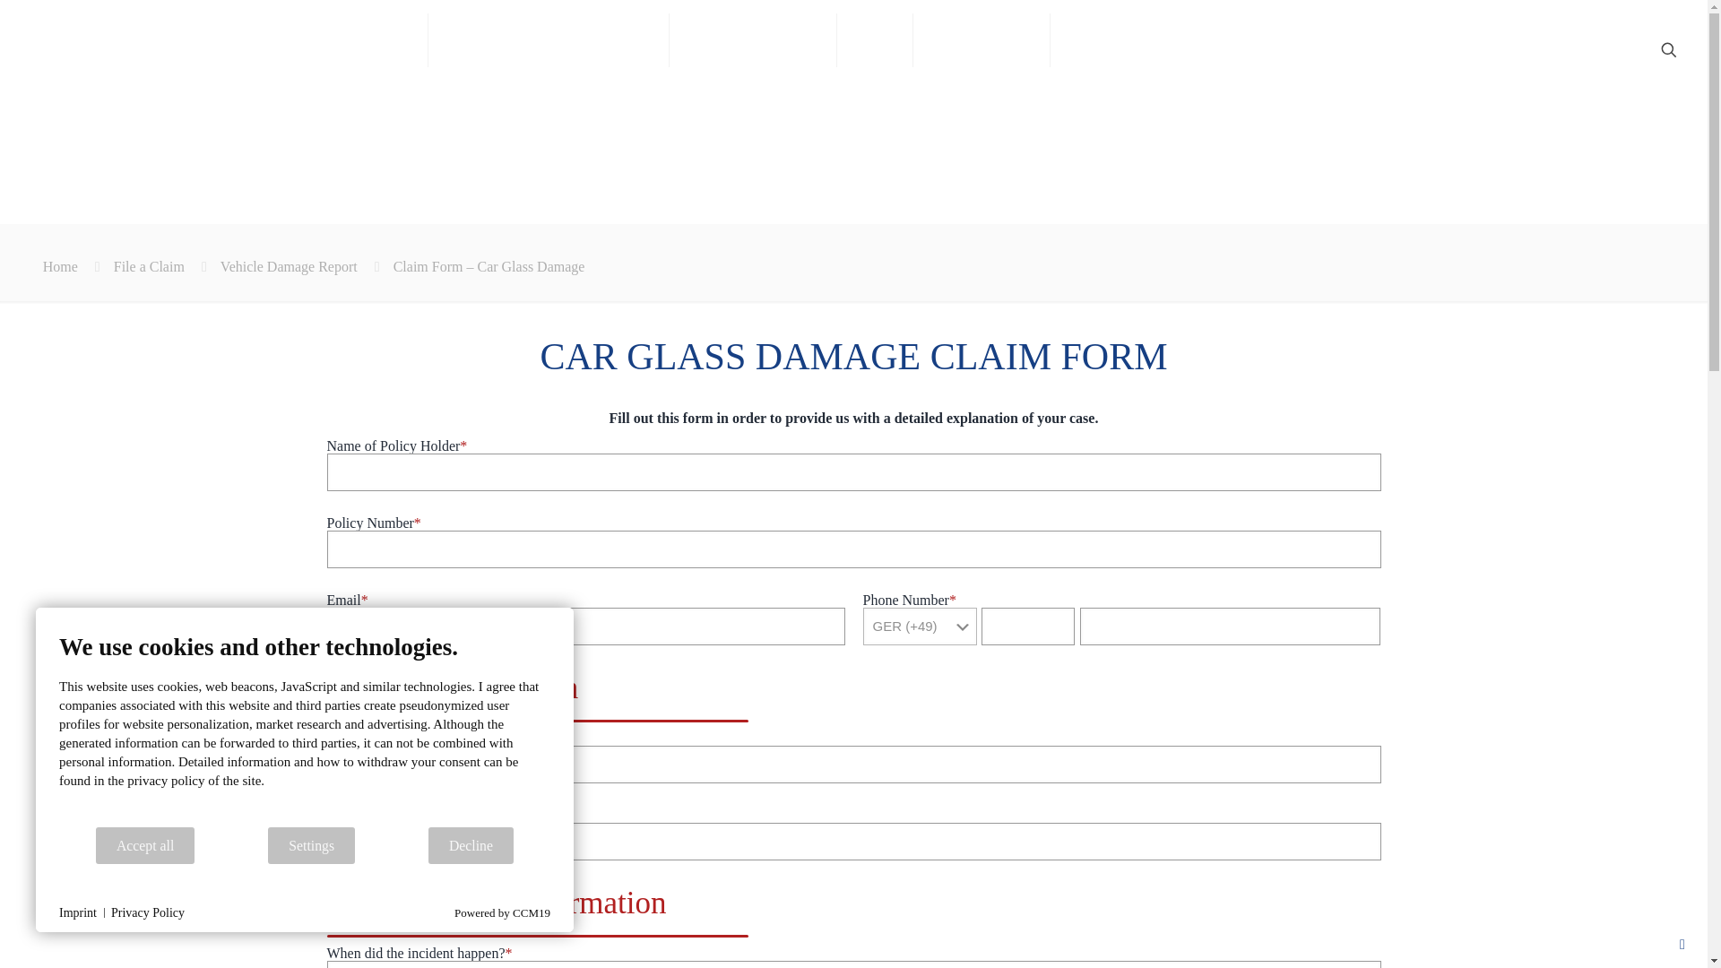 Image resolution: width=1721 pixels, height=968 pixels. I want to click on Home, so click(60, 266).